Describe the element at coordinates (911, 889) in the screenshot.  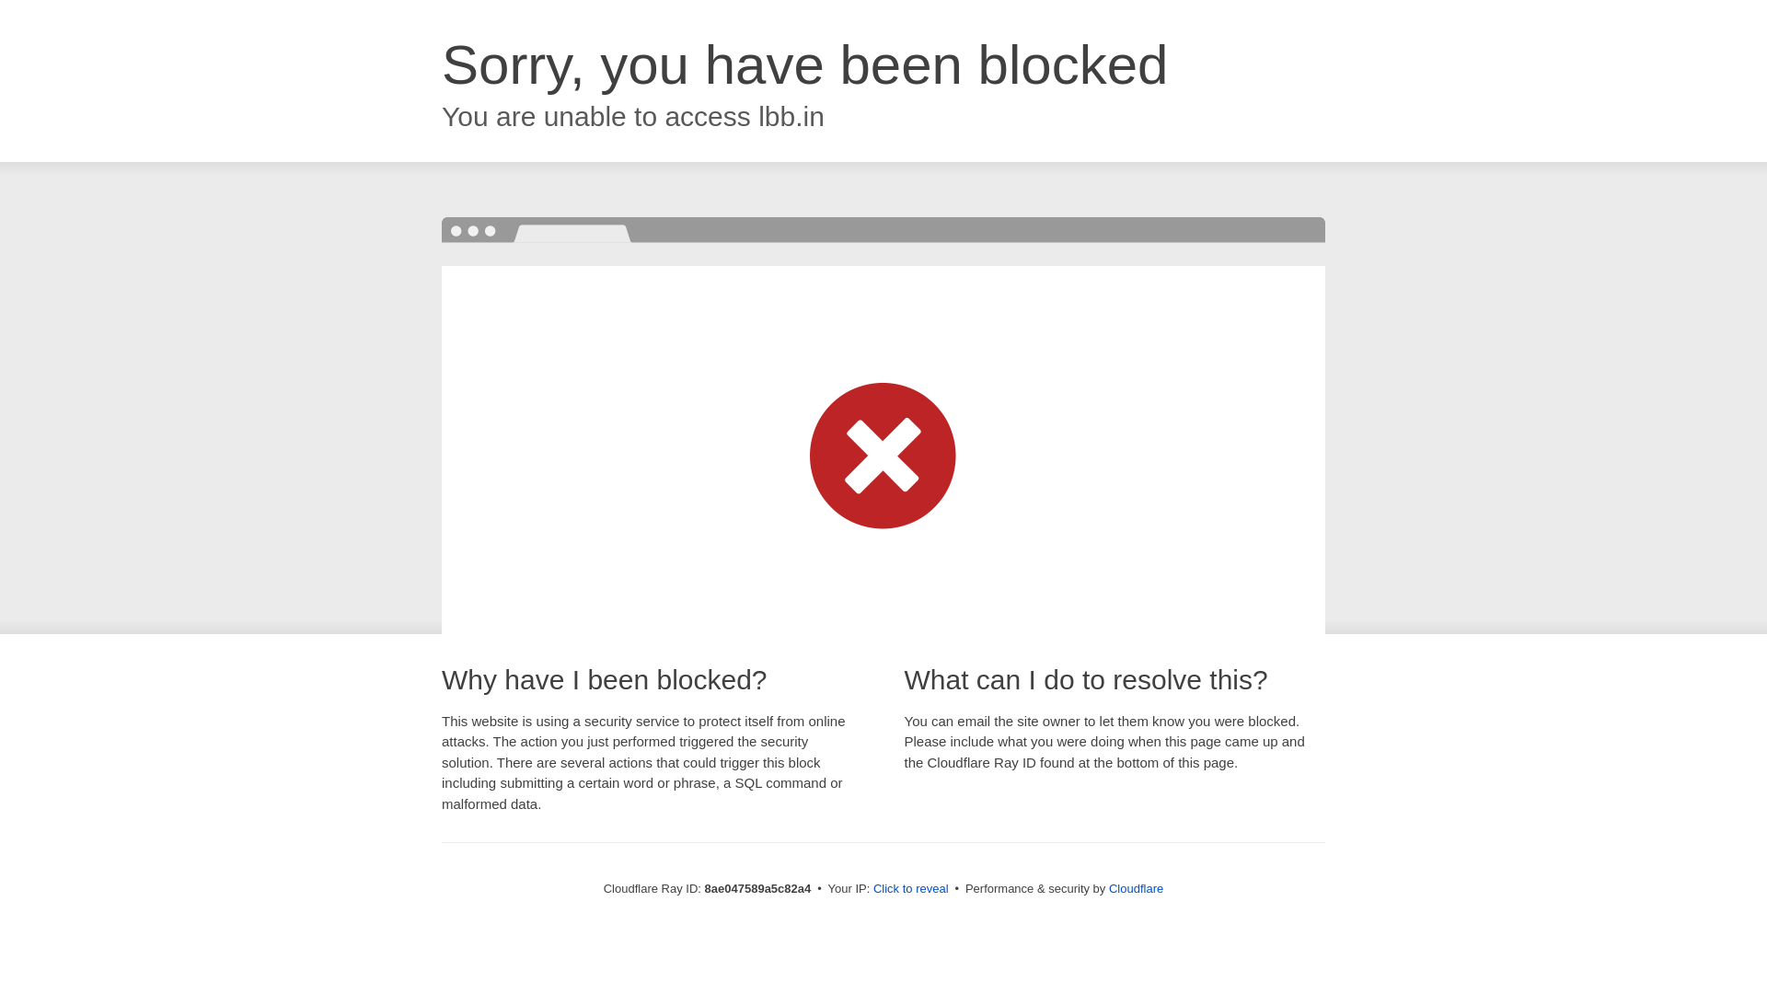
I see `Click to reveal` at that location.